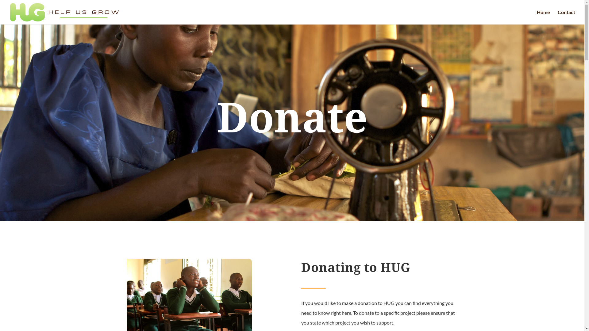 The width and height of the screenshot is (589, 331). I want to click on Contact, so click(566, 17).